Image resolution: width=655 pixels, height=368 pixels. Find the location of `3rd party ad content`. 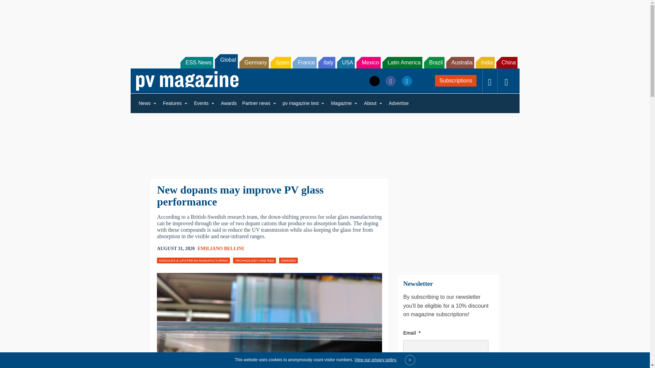

3rd party ad content is located at coordinates (324, 141).